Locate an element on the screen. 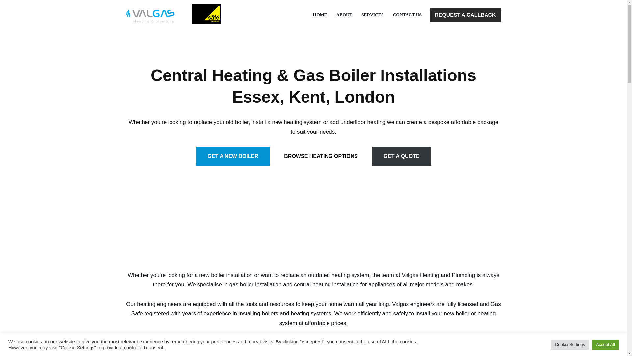 Image resolution: width=632 pixels, height=356 pixels. Skip to content is located at coordinates (5, 14).